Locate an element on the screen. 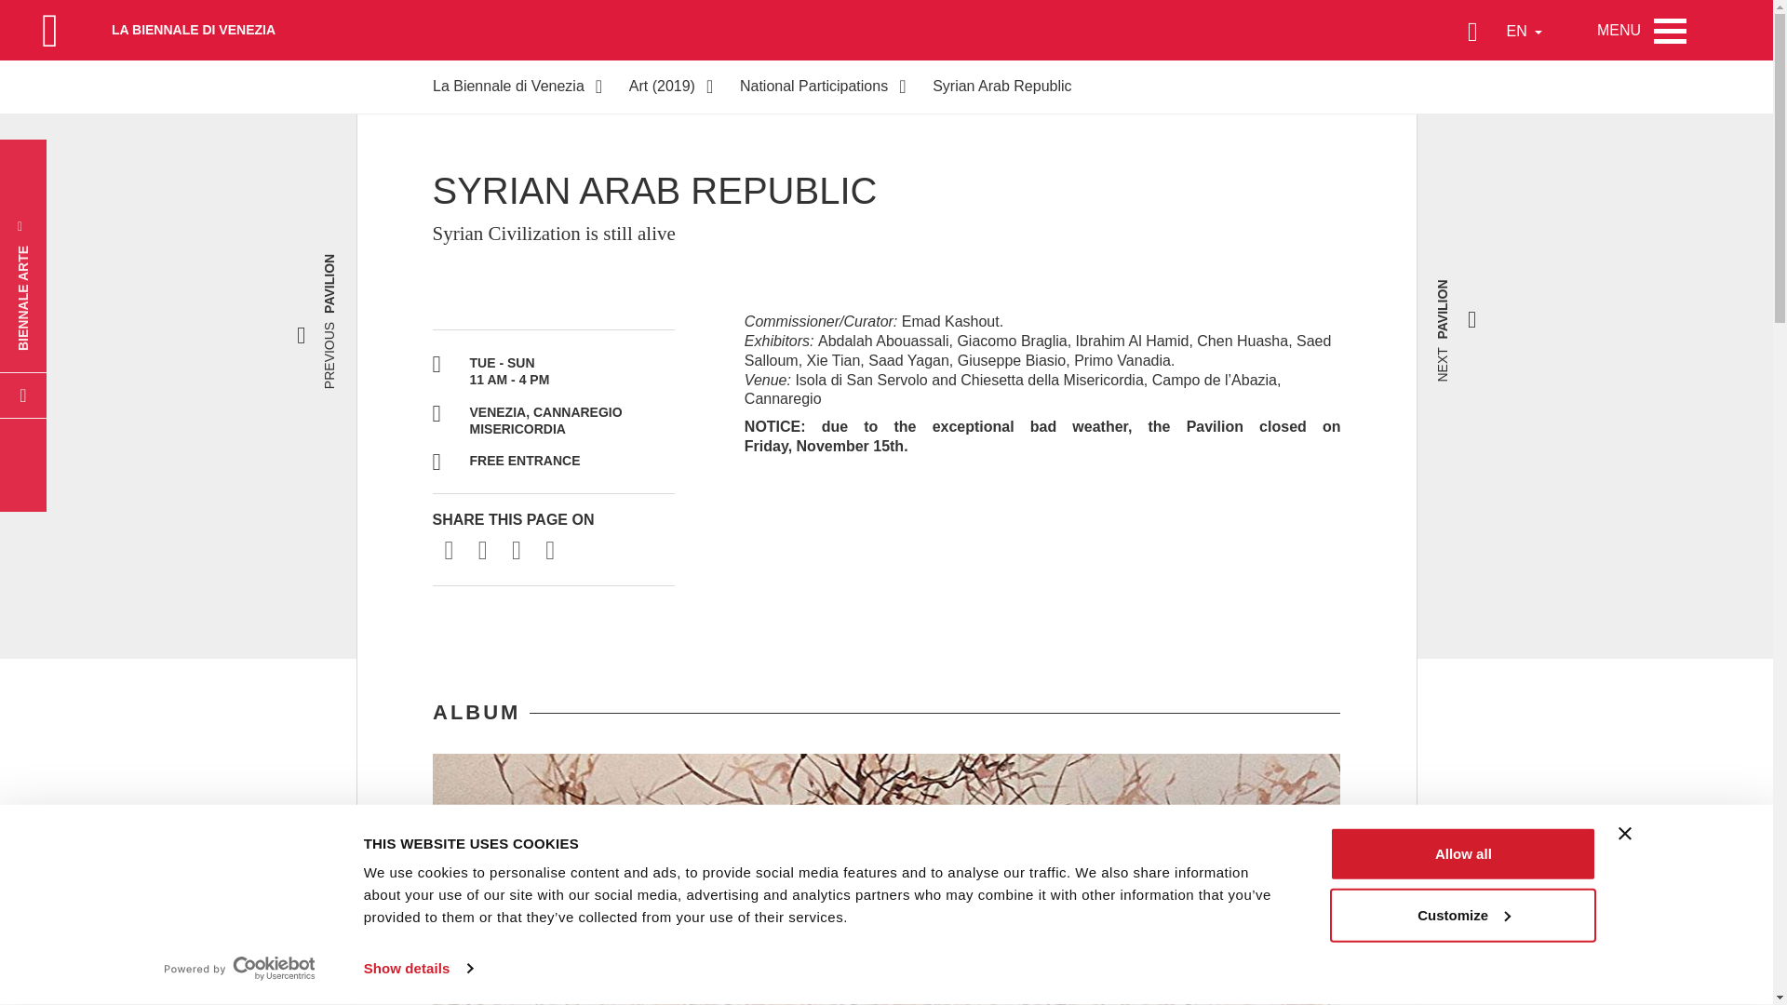  Show details is located at coordinates (417, 969).